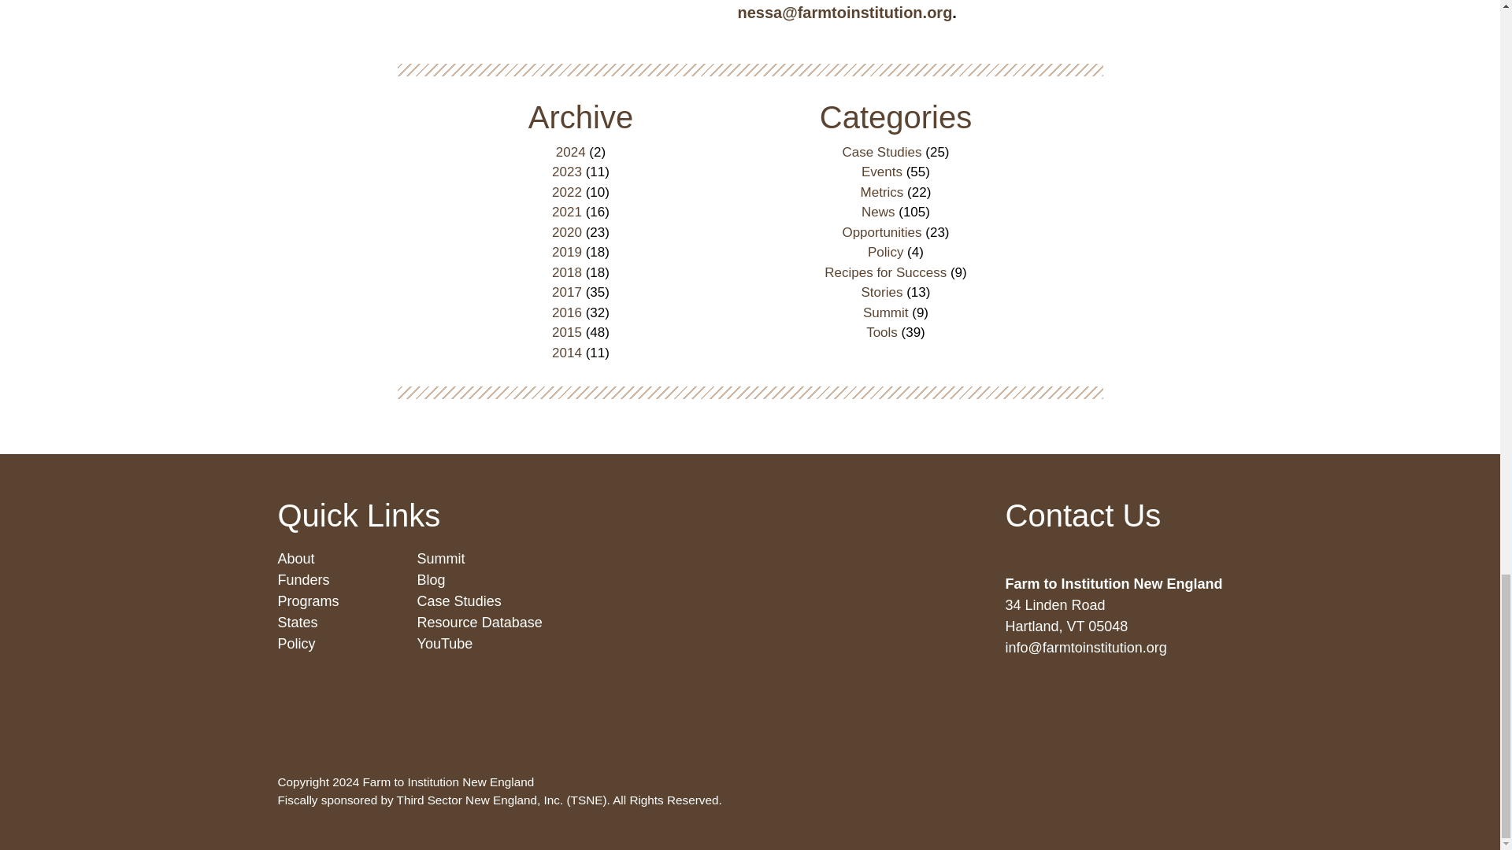 This screenshot has width=1512, height=850. Describe the element at coordinates (882, 172) in the screenshot. I see `Events` at that location.